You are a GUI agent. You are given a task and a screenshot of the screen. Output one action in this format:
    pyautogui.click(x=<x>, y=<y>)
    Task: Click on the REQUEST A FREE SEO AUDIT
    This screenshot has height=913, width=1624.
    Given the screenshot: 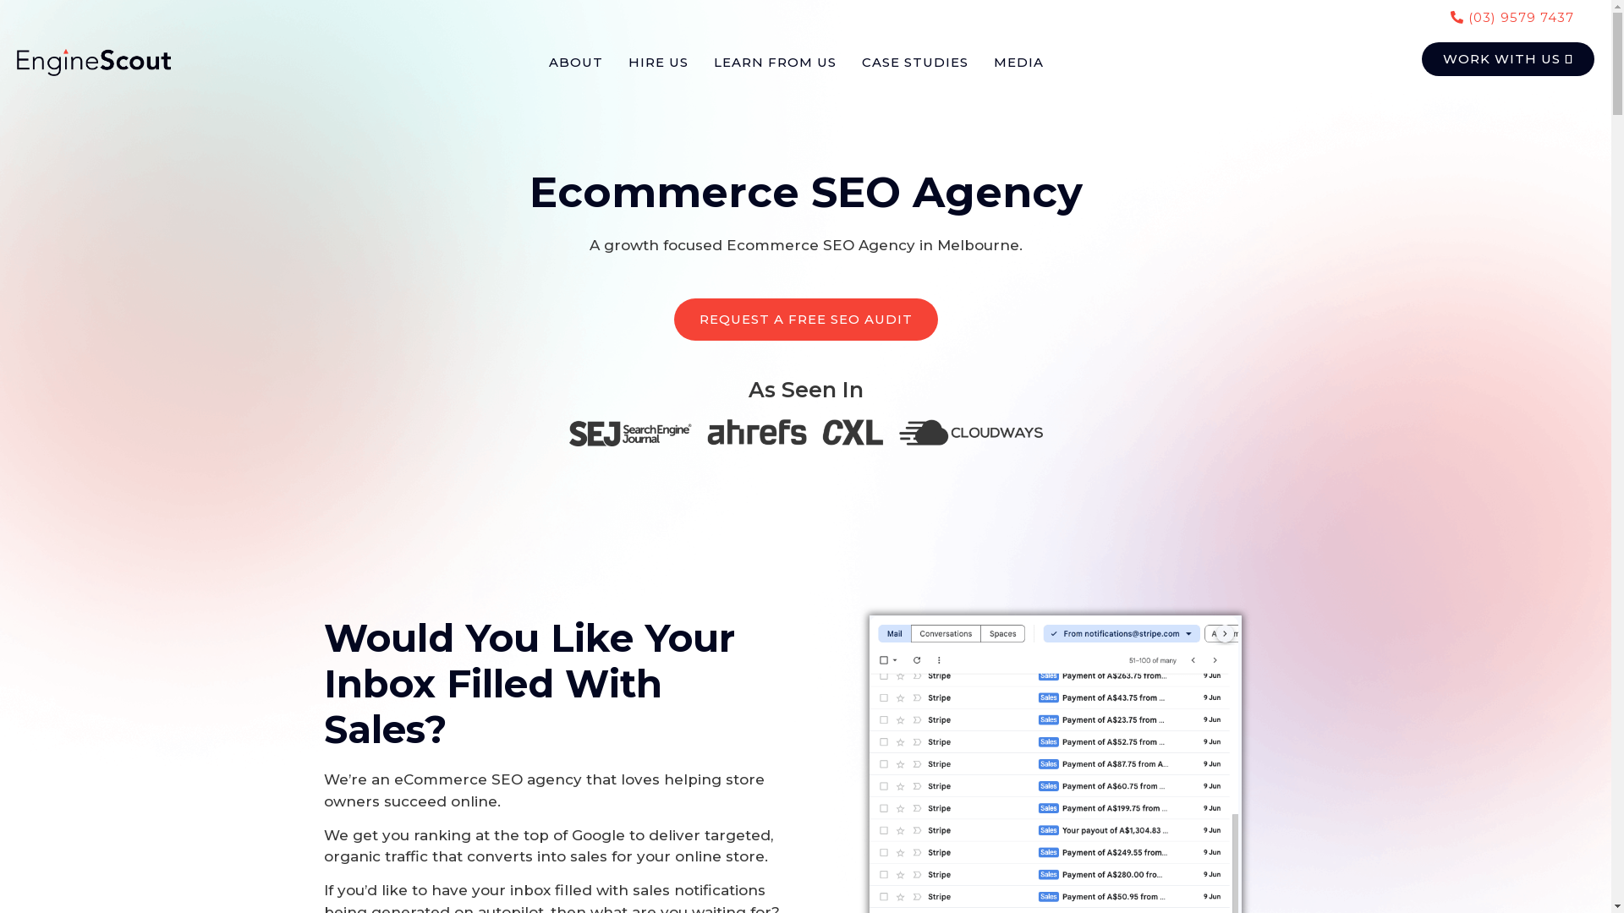 What is the action you would take?
    pyautogui.click(x=805, y=320)
    